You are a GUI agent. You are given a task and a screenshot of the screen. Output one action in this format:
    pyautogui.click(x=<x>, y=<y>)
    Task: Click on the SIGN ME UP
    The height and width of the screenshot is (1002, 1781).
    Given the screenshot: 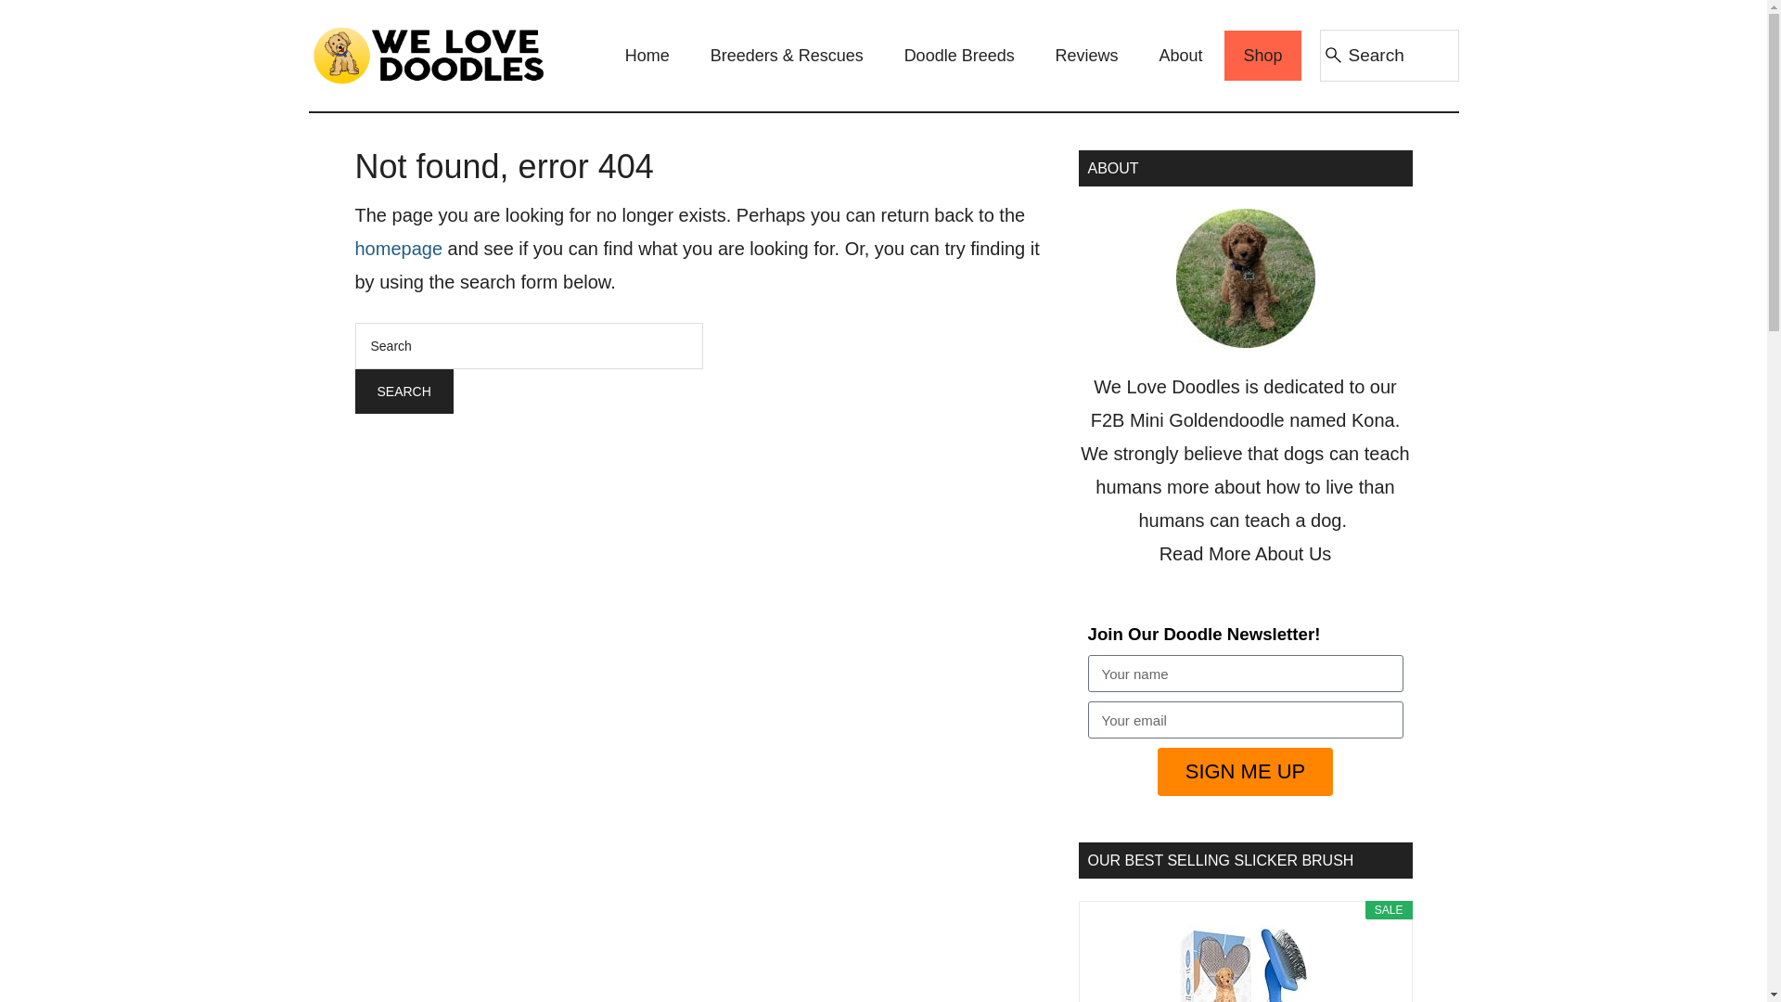 What is the action you would take?
    pyautogui.click(x=1246, y=771)
    